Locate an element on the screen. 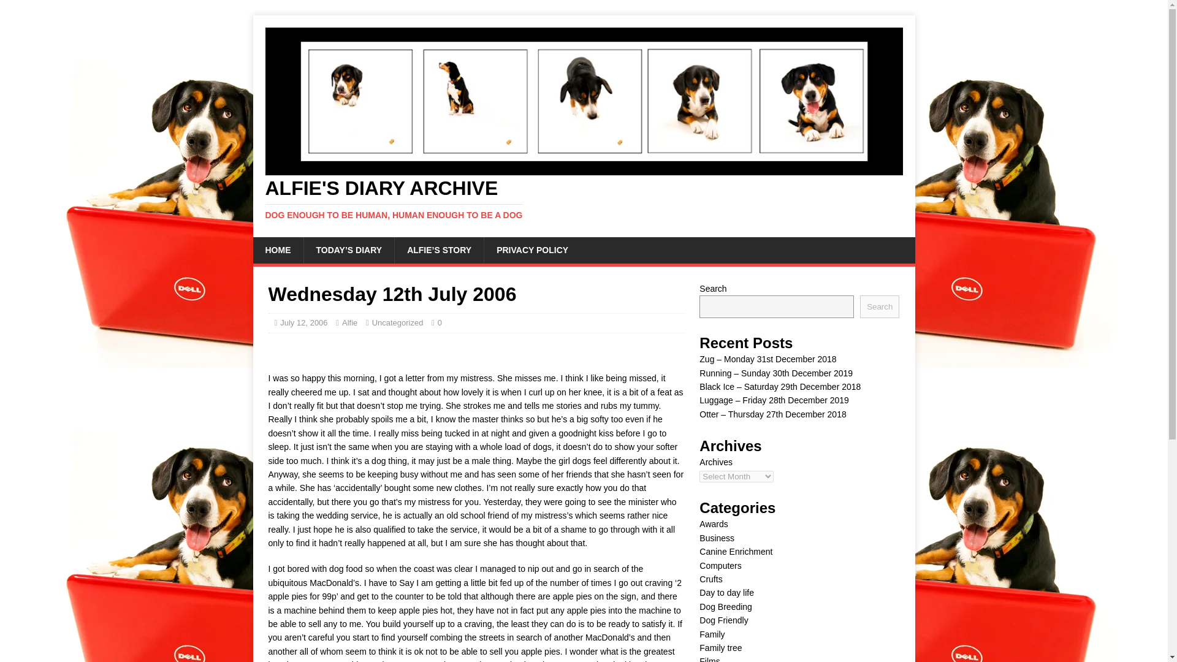  Computers is located at coordinates (720, 565).